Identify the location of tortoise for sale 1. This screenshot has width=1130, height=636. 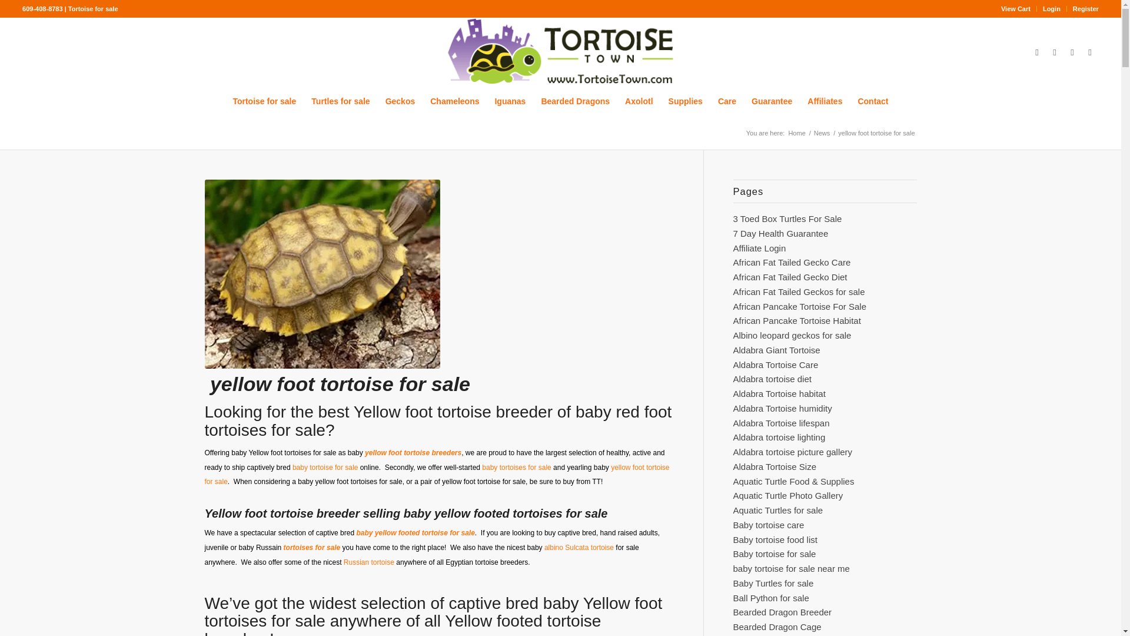
(560, 52).